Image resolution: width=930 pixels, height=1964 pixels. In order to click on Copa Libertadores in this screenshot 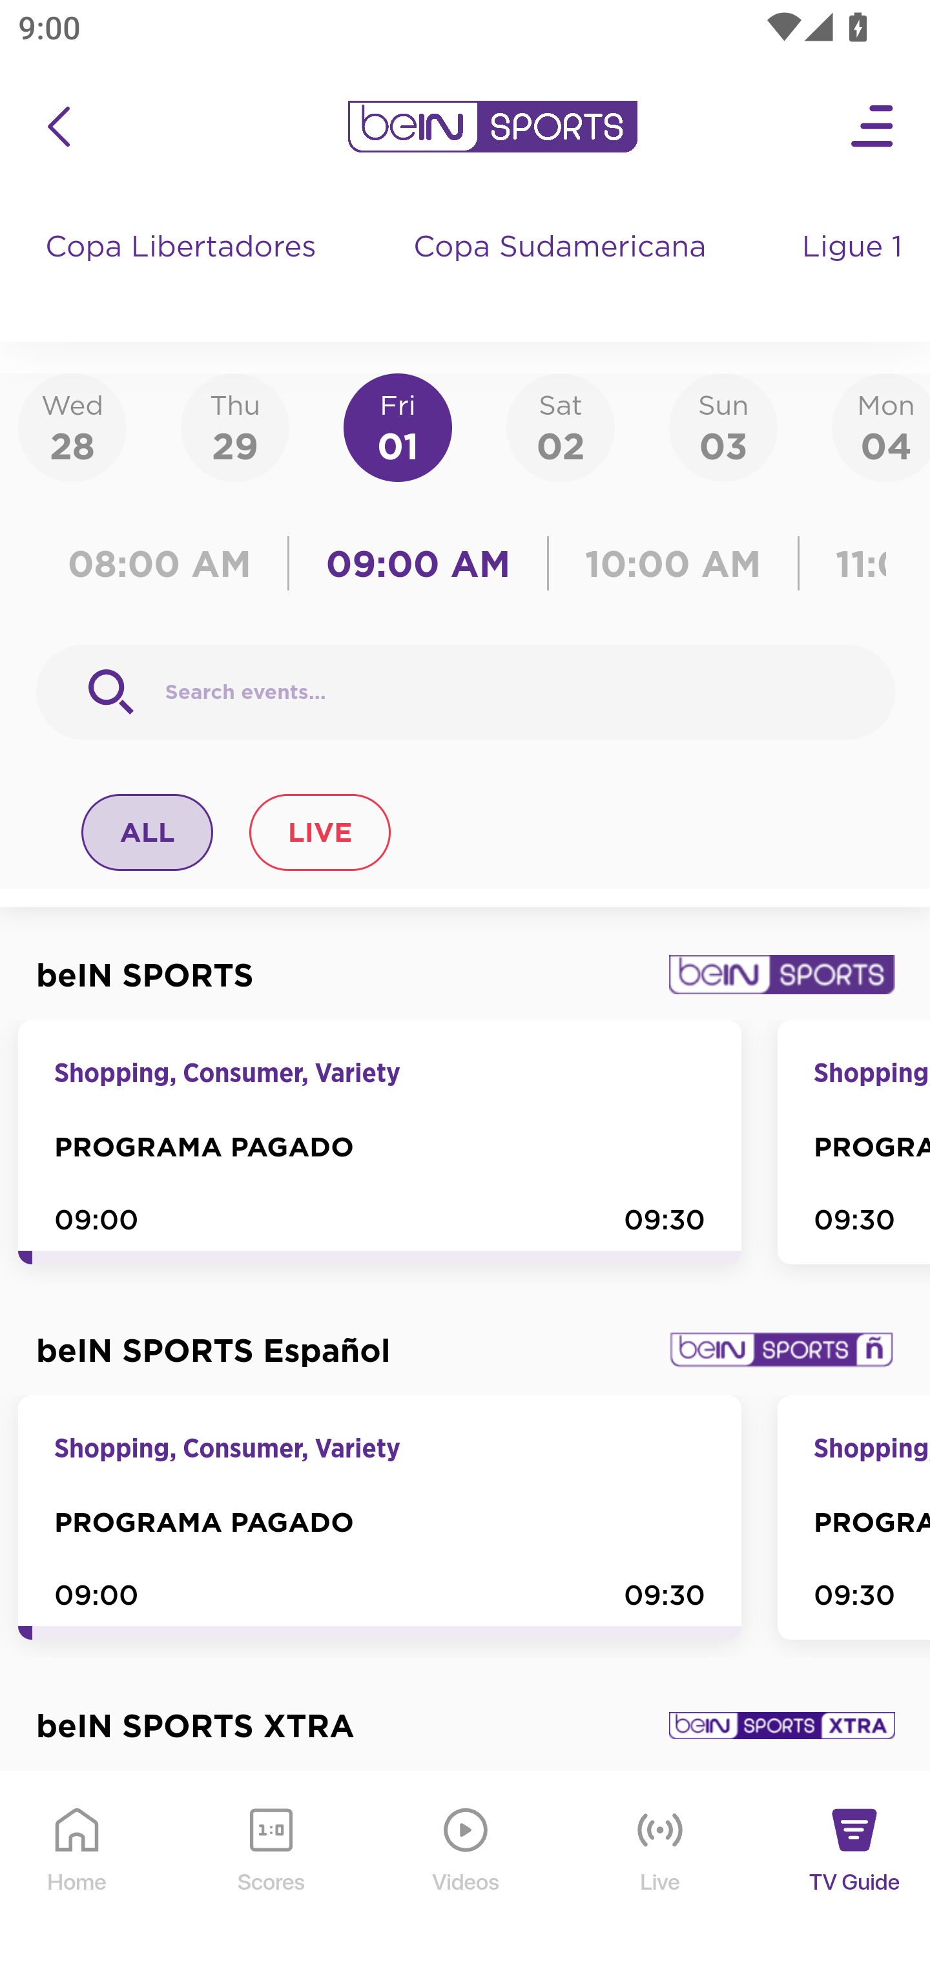, I will do `click(183, 271)`.